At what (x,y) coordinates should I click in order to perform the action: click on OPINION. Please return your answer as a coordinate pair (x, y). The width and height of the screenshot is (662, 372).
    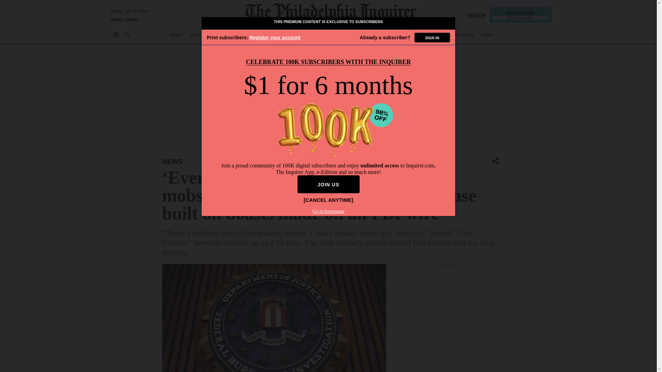
    Looking at the image, I should click on (274, 35).